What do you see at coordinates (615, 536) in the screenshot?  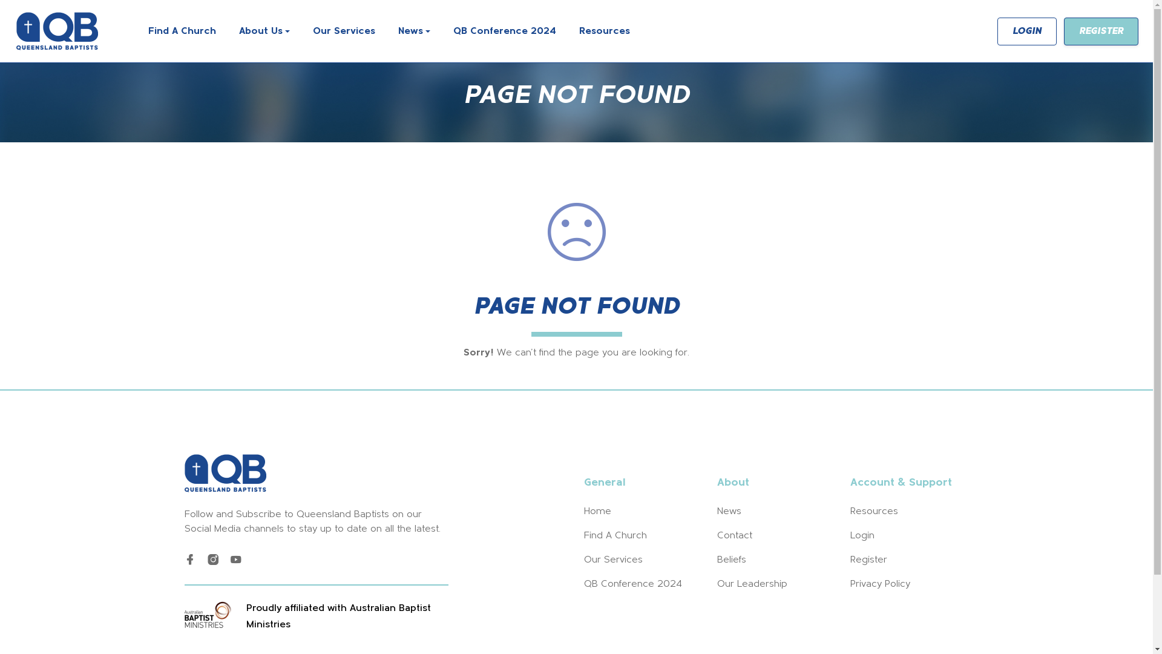 I see `Find A Church` at bounding box center [615, 536].